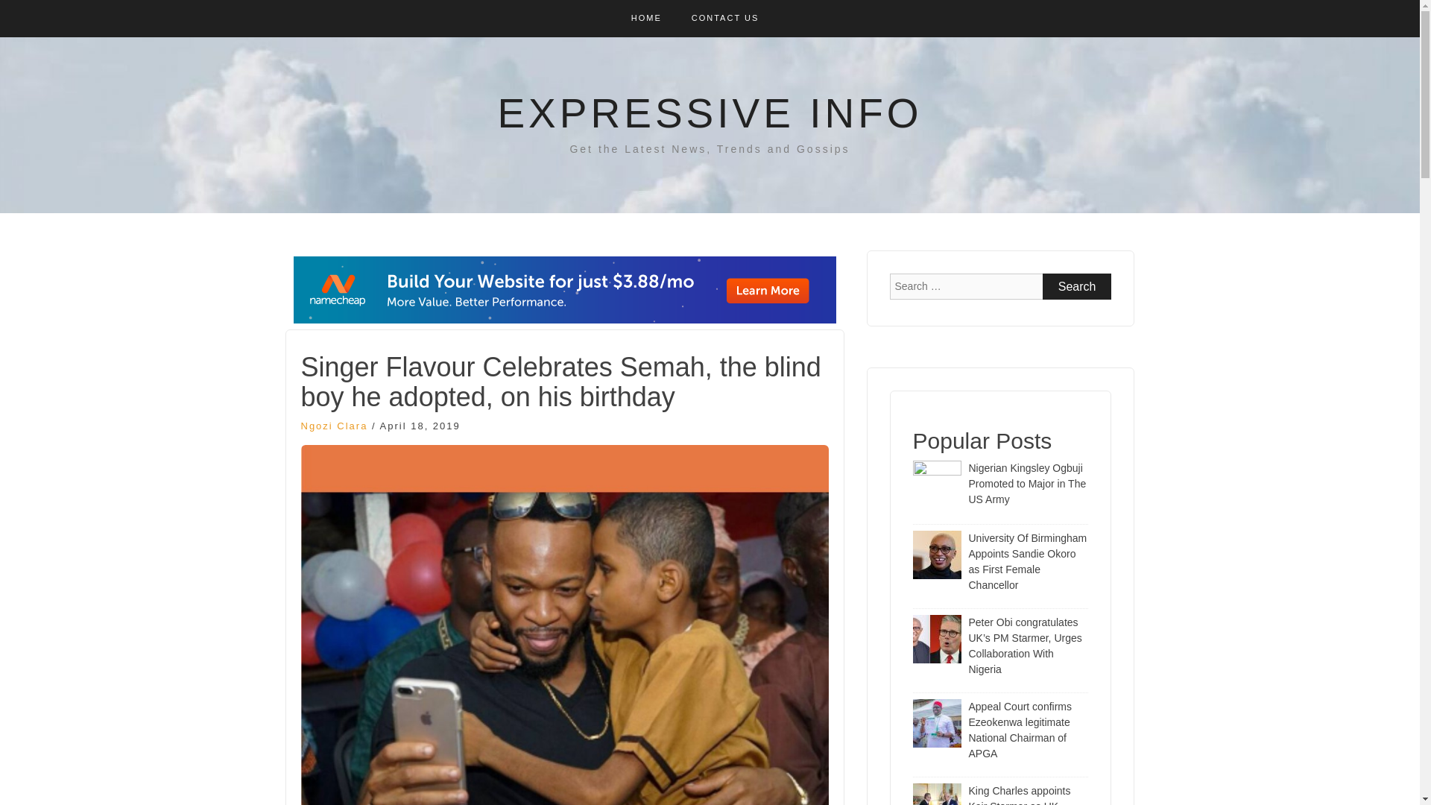 Image resolution: width=1431 pixels, height=805 pixels. Describe the element at coordinates (1027, 483) in the screenshot. I see `Nigerian Kingsley Ogbuji Promoted to Major in The US Army` at that location.